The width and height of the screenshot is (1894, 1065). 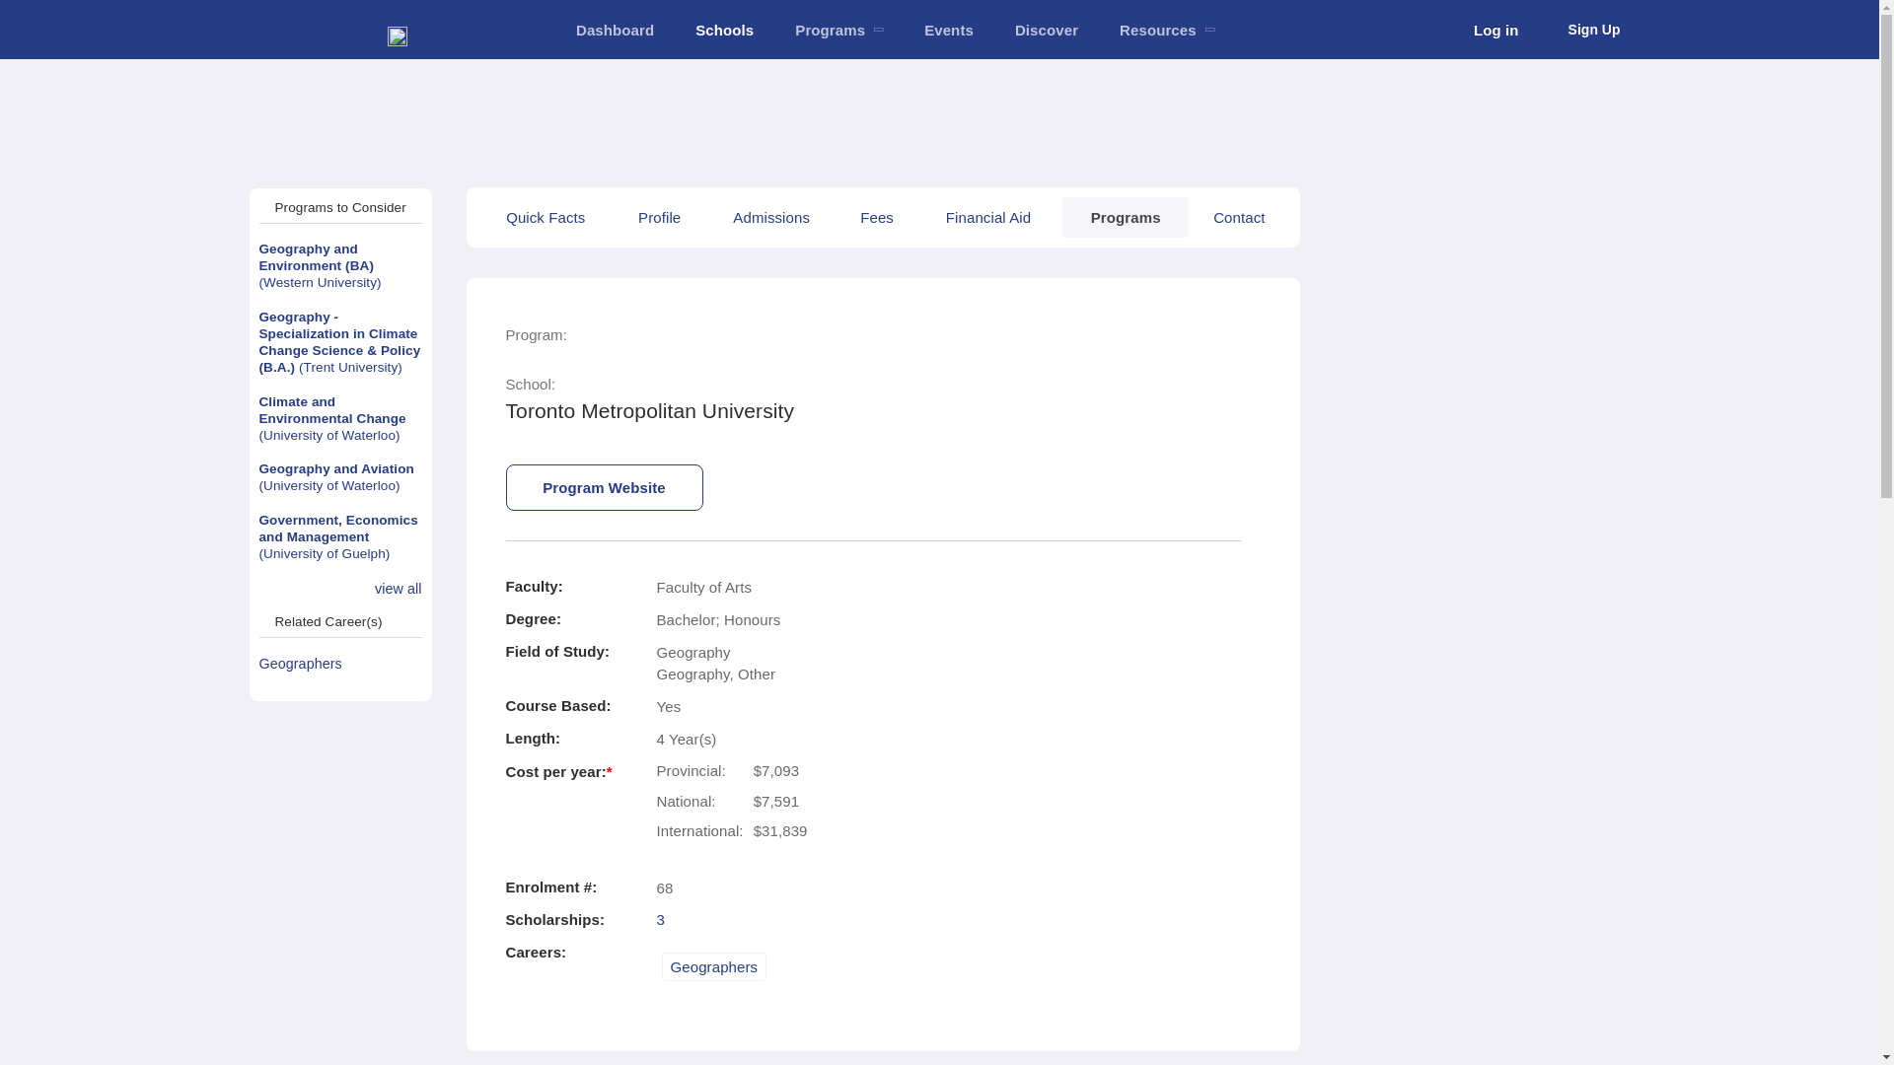 I want to click on Admissions, so click(x=770, y=217).